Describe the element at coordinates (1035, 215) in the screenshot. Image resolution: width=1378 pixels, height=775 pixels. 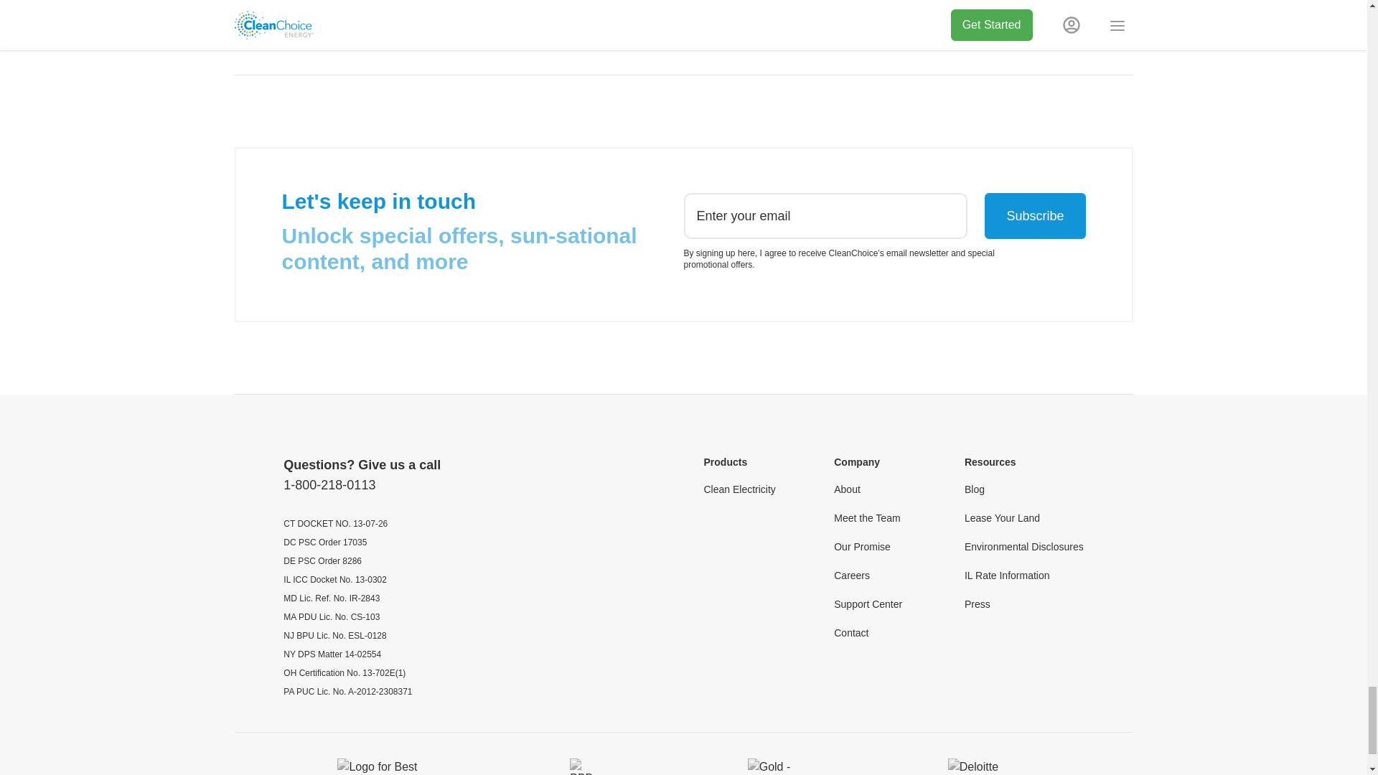
I see `Subscribe` at that location.